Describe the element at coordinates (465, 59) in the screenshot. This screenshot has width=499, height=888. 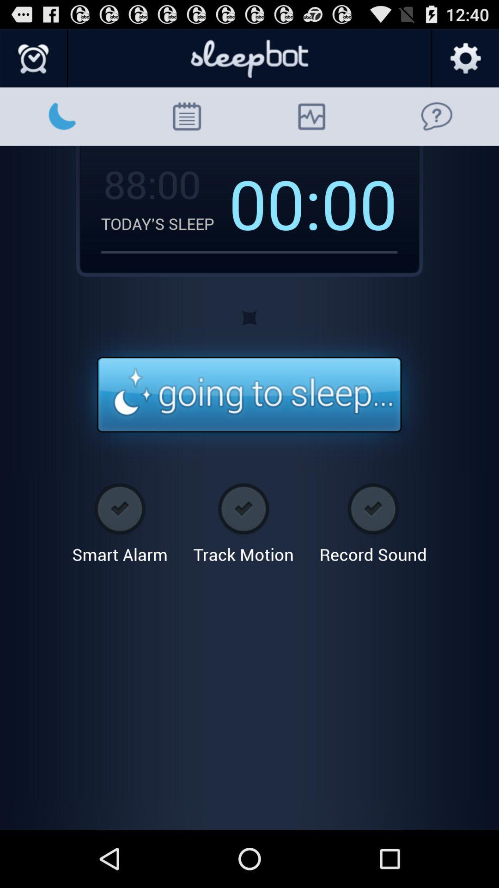
I see `settings` at that location.